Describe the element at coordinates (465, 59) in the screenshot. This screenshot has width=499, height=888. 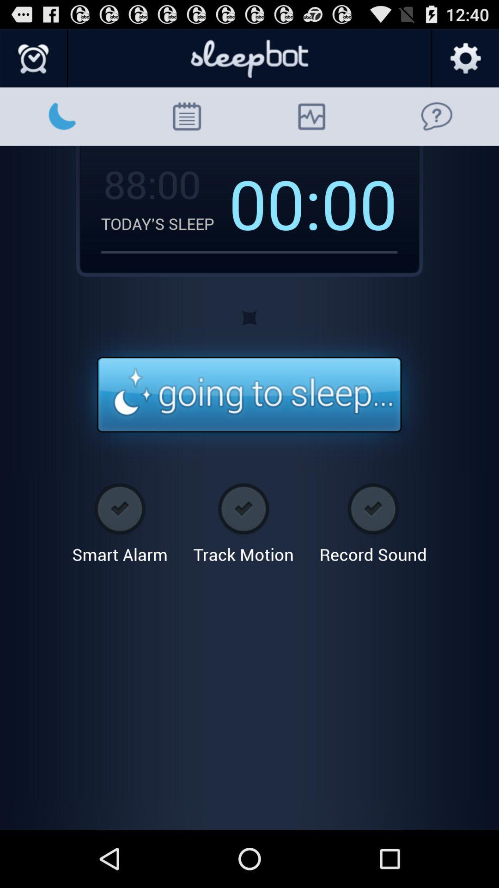
I see `settings` at that location.